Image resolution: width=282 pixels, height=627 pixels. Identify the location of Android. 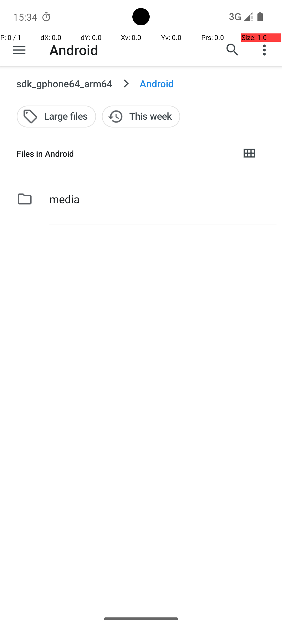
(74, 50).